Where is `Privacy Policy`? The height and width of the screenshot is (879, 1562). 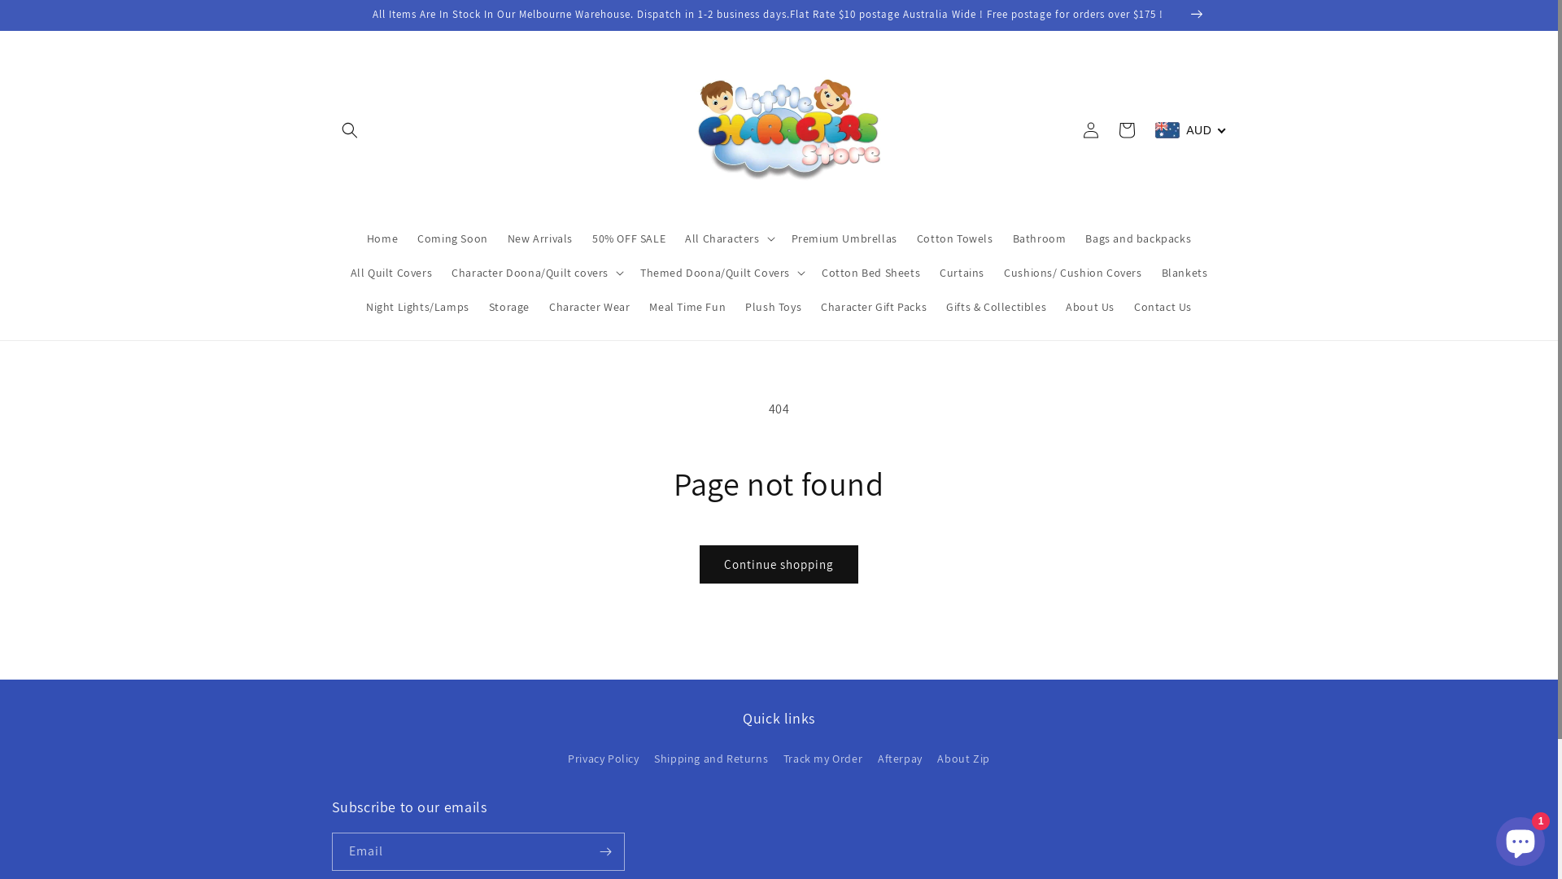 Privacy Policy is located at coordinates (604, 761).